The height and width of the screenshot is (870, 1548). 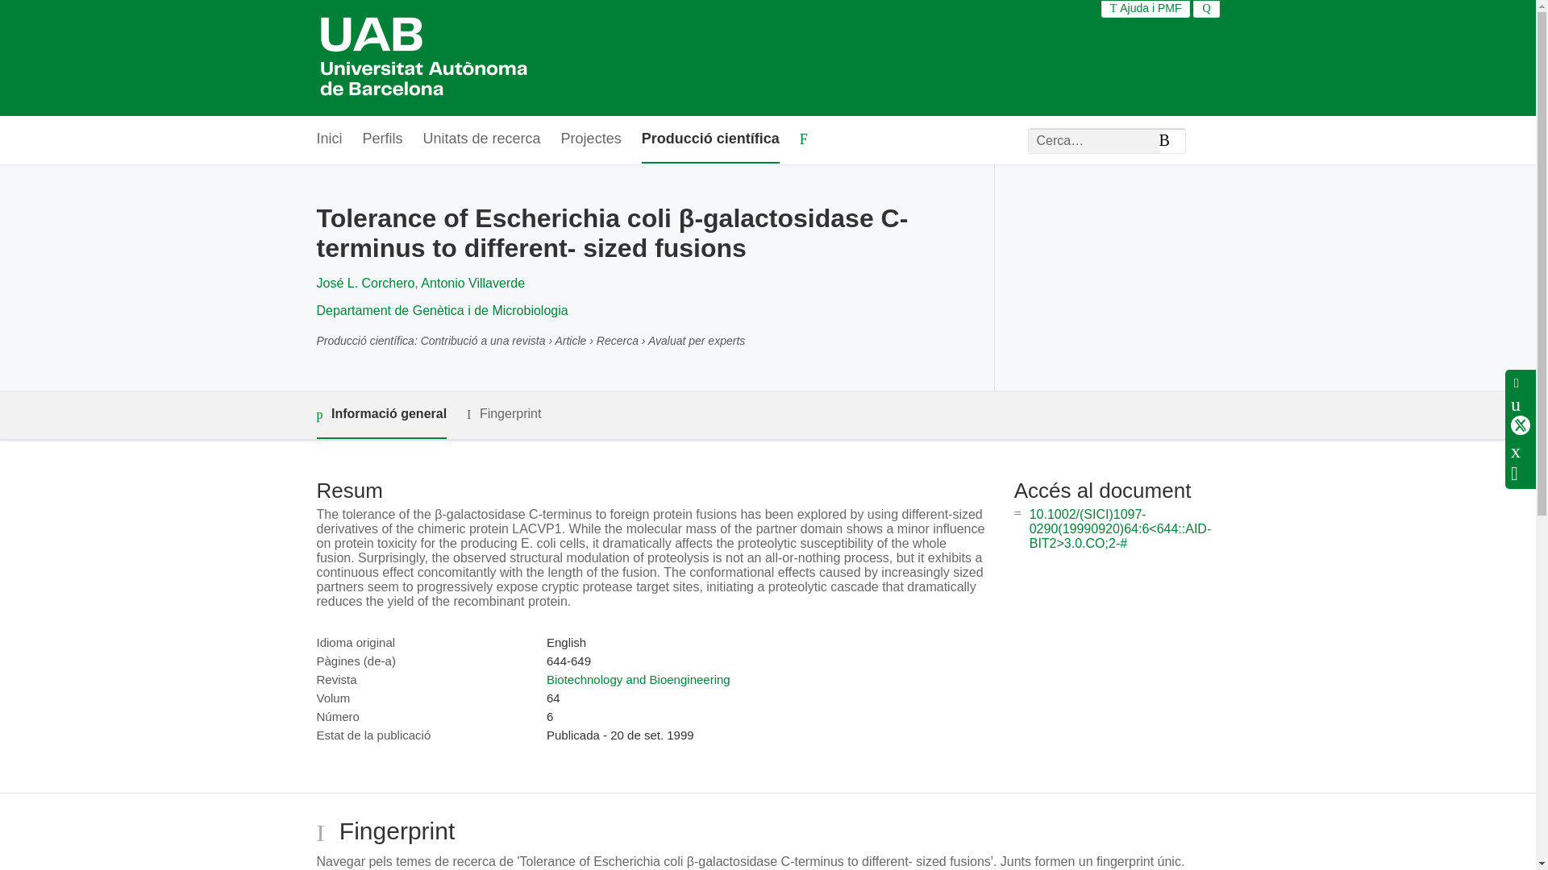 What do you see at coordinates (481, 139) in the screenshot?
I see `Unitats de recerca` at bounding box center [481, 139].